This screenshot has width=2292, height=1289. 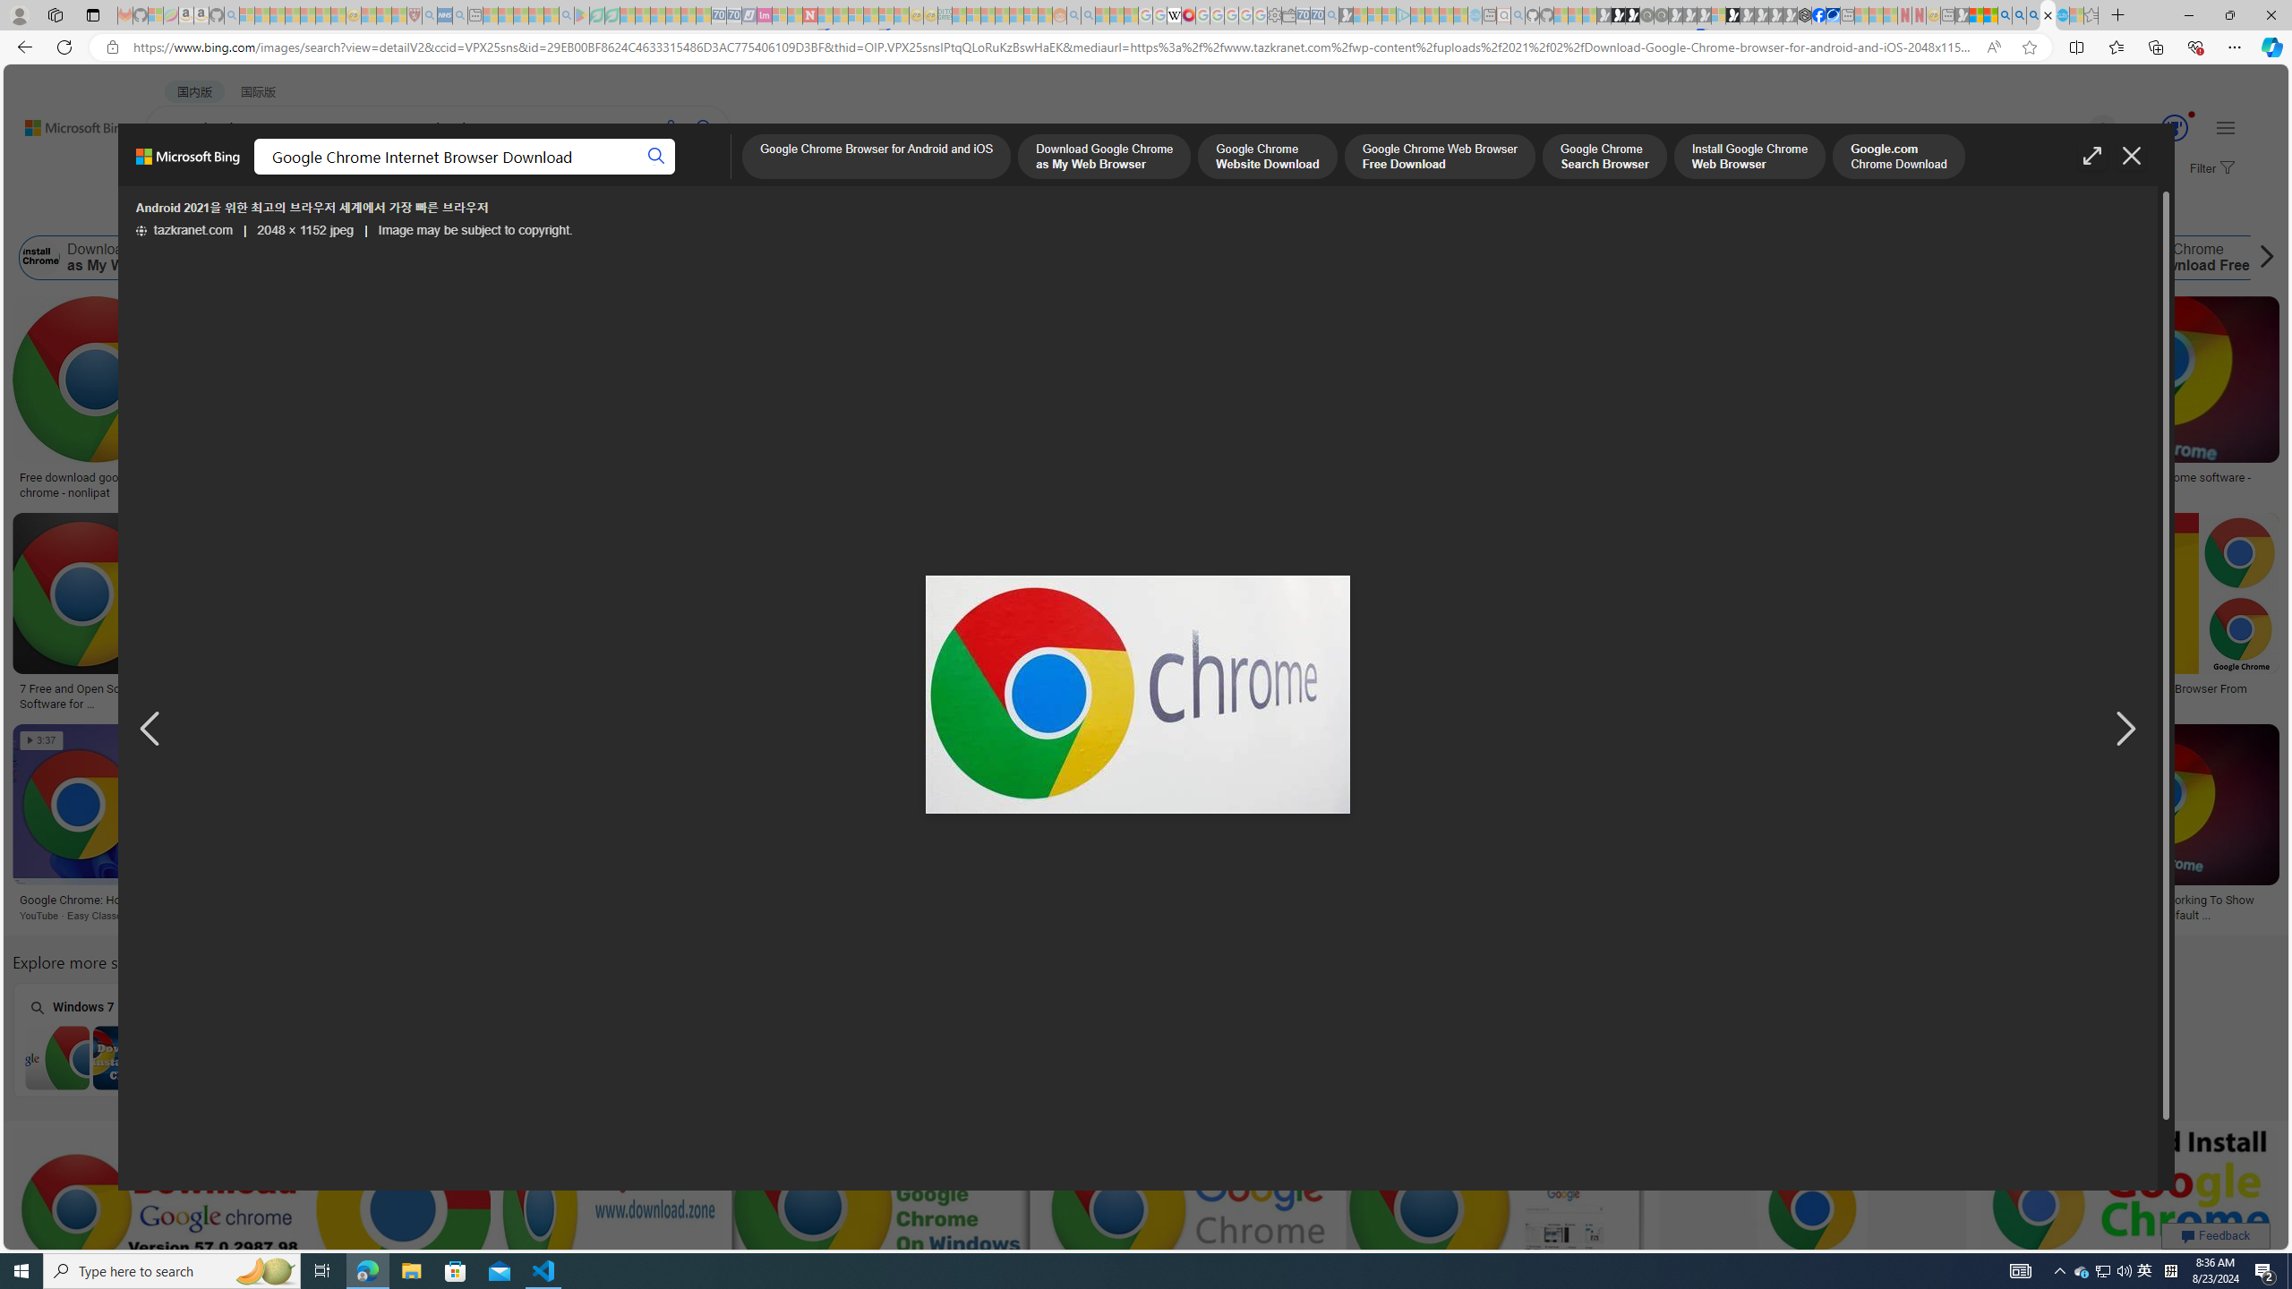 I want to click on Personal Profile, so click(x=19, y=14).